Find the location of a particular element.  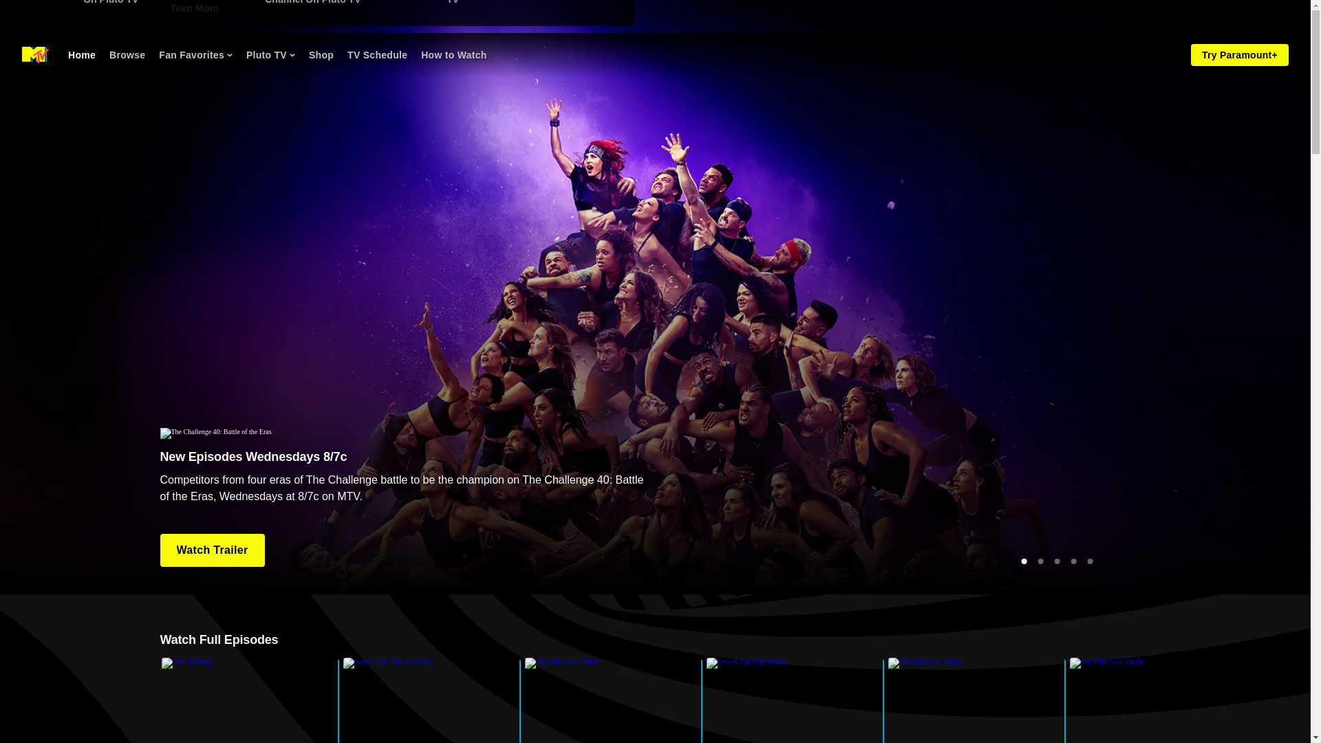

Watch Trailer is located at coordinates (212, 550).